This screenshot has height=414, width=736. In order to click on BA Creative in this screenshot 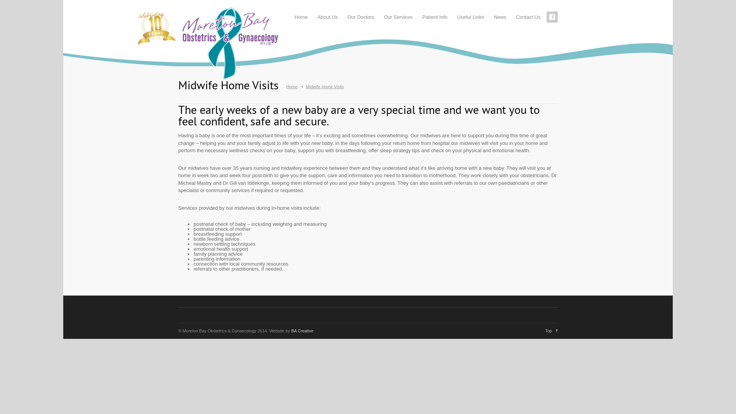, I will do `click(302, 331)`.